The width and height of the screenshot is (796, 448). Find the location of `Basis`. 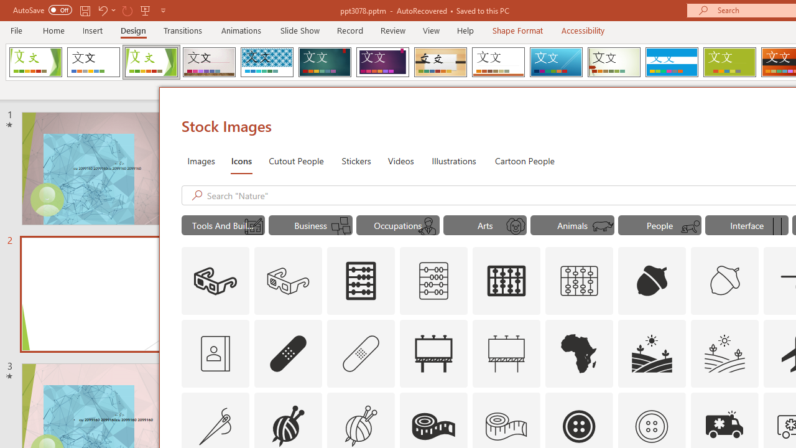

Basis is located at coordinates (729, 62).